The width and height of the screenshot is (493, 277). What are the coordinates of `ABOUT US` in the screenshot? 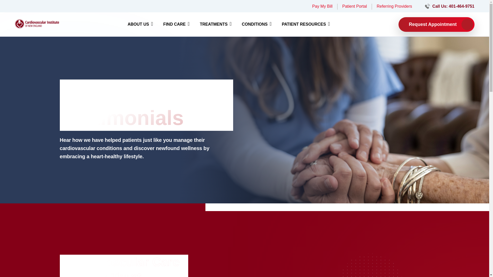 It's located at (140, 24).